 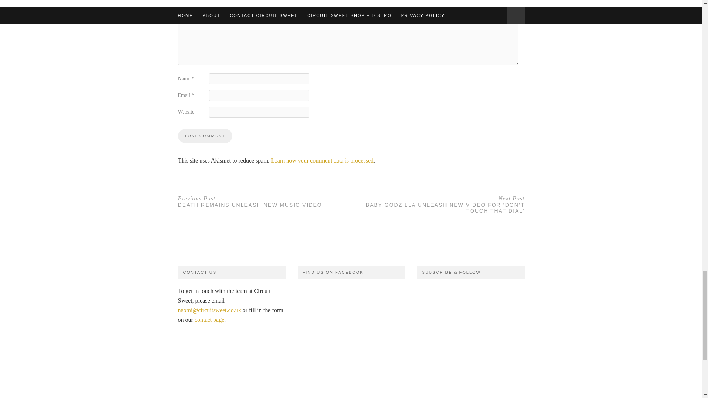 What do you see at coordinates (209, 319) in the screenshot?
I see `contact page` at bounding box center [209, 319].